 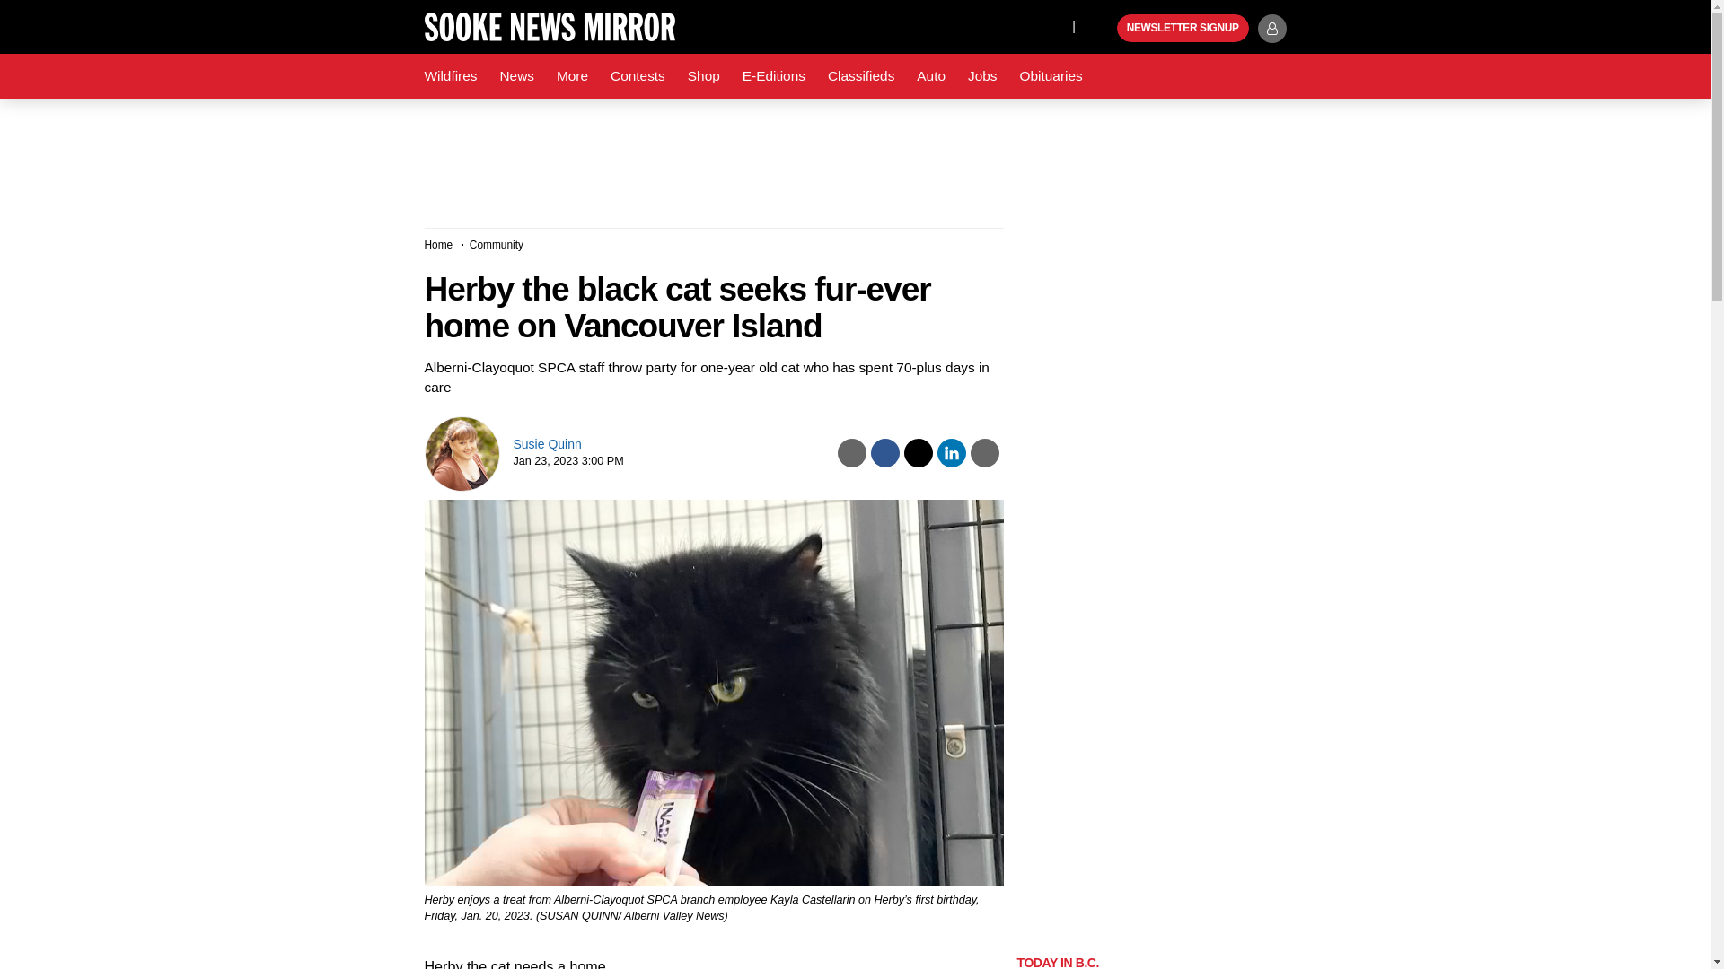 What do you see at coordinates (1101, 29) in the screenshot?
I see `Play` at bounding box center [1101, 29].